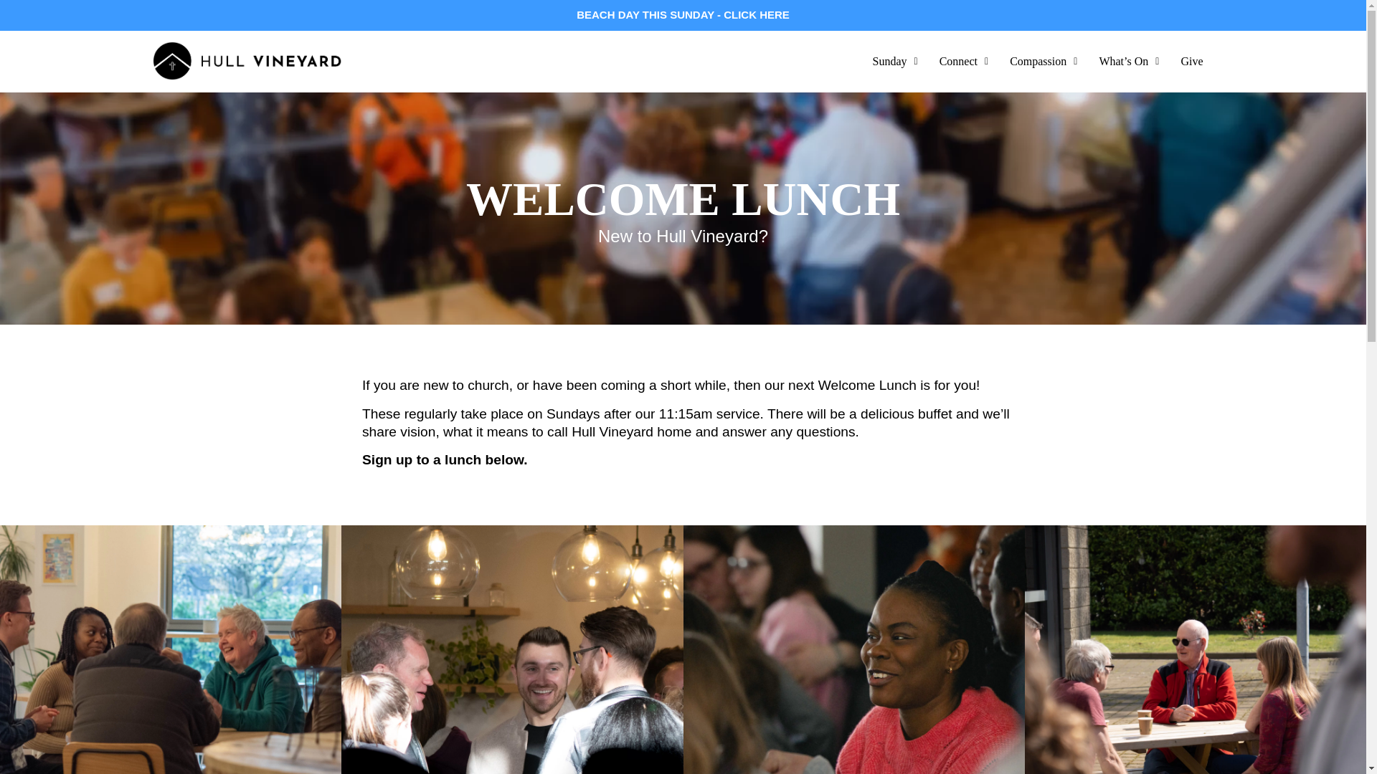 The width and height of the screenshot is (1377, 774). I want to click on Give, so click(1191, 62).